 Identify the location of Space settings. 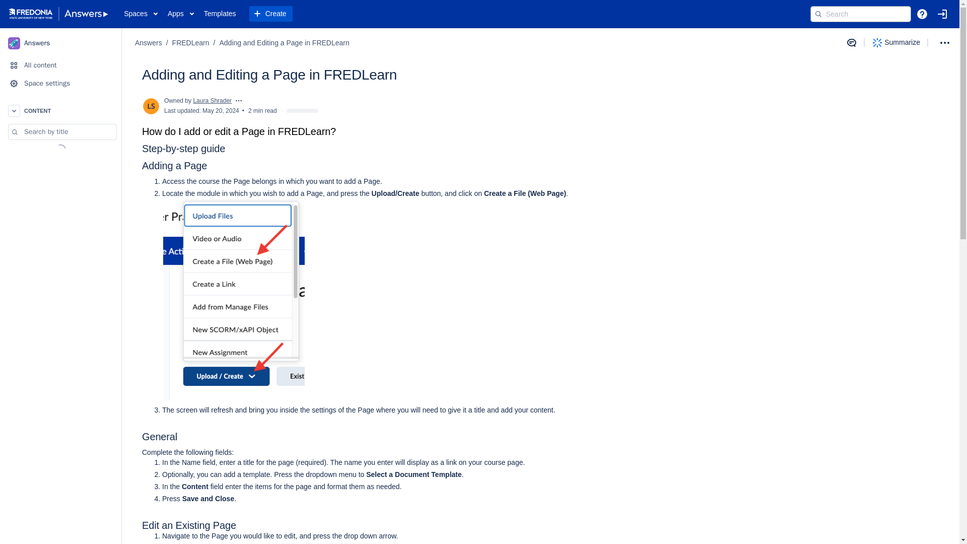
(60, 83).